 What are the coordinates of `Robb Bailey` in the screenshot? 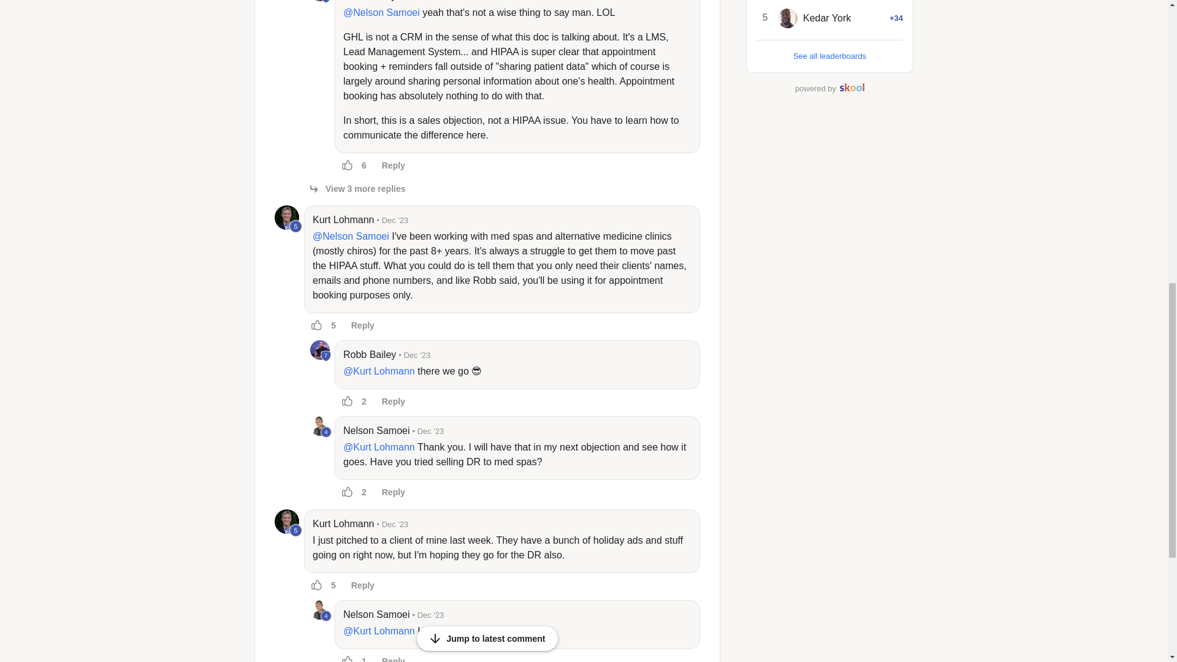 It's located at (369, 2).